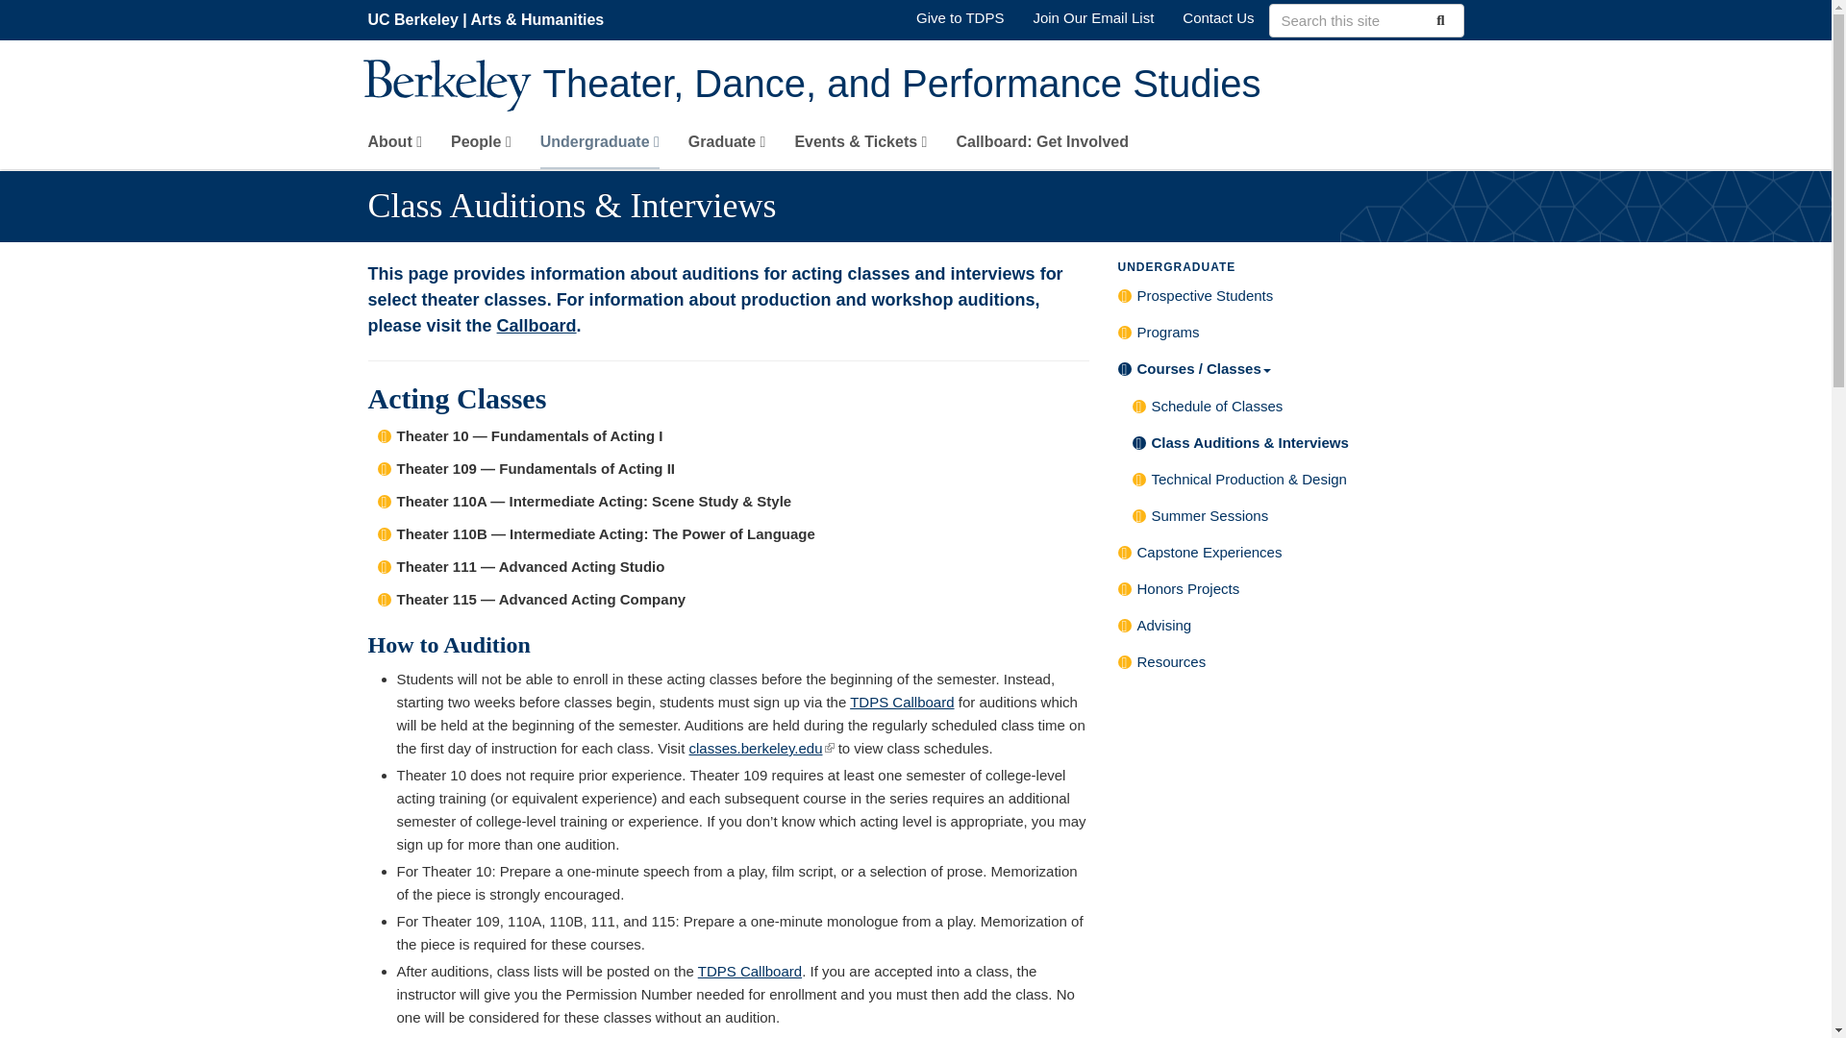 This screenshot has width=1846, height=1038. I want to click on People, so click(481, 146).